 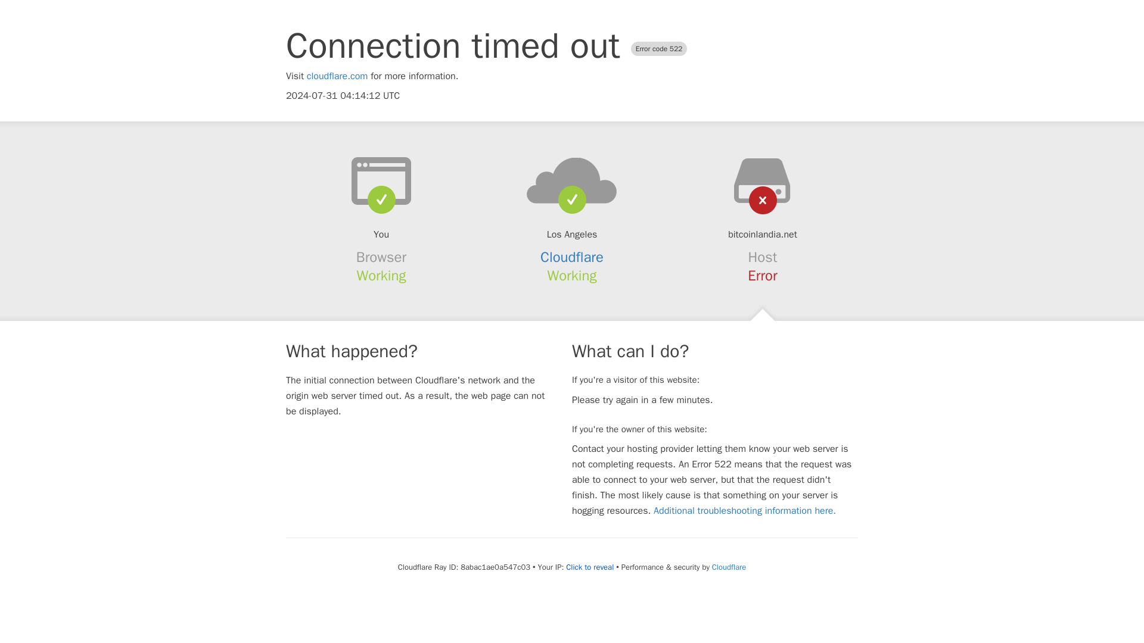 I want to click on Cloudflare, so click(x=728, y=567).